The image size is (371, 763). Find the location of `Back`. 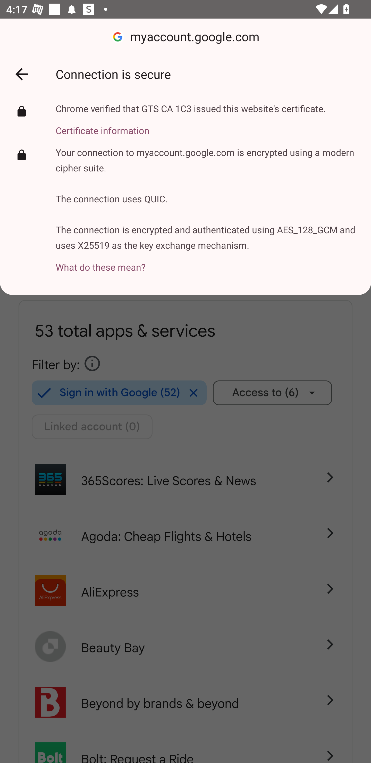

Back is located at coordinates (21, 74).